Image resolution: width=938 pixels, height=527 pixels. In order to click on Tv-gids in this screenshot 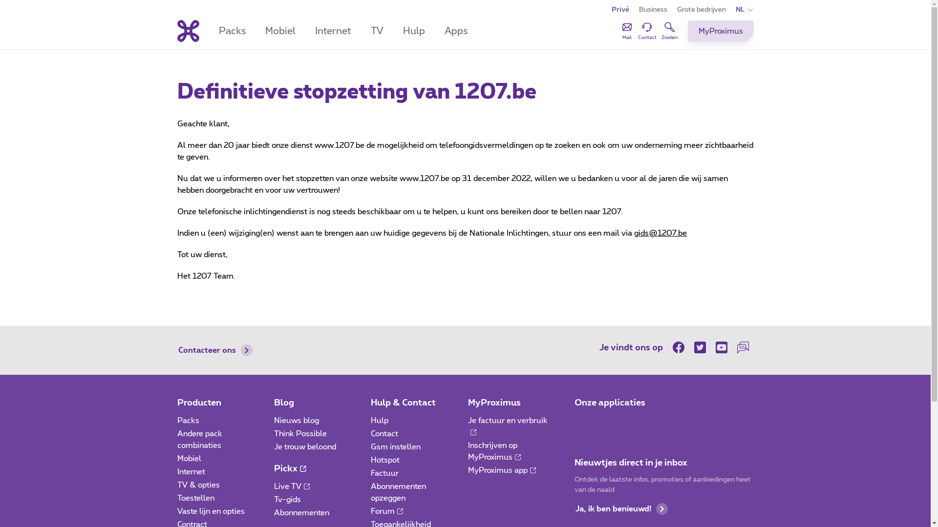, I will do `click(287, 500)`.